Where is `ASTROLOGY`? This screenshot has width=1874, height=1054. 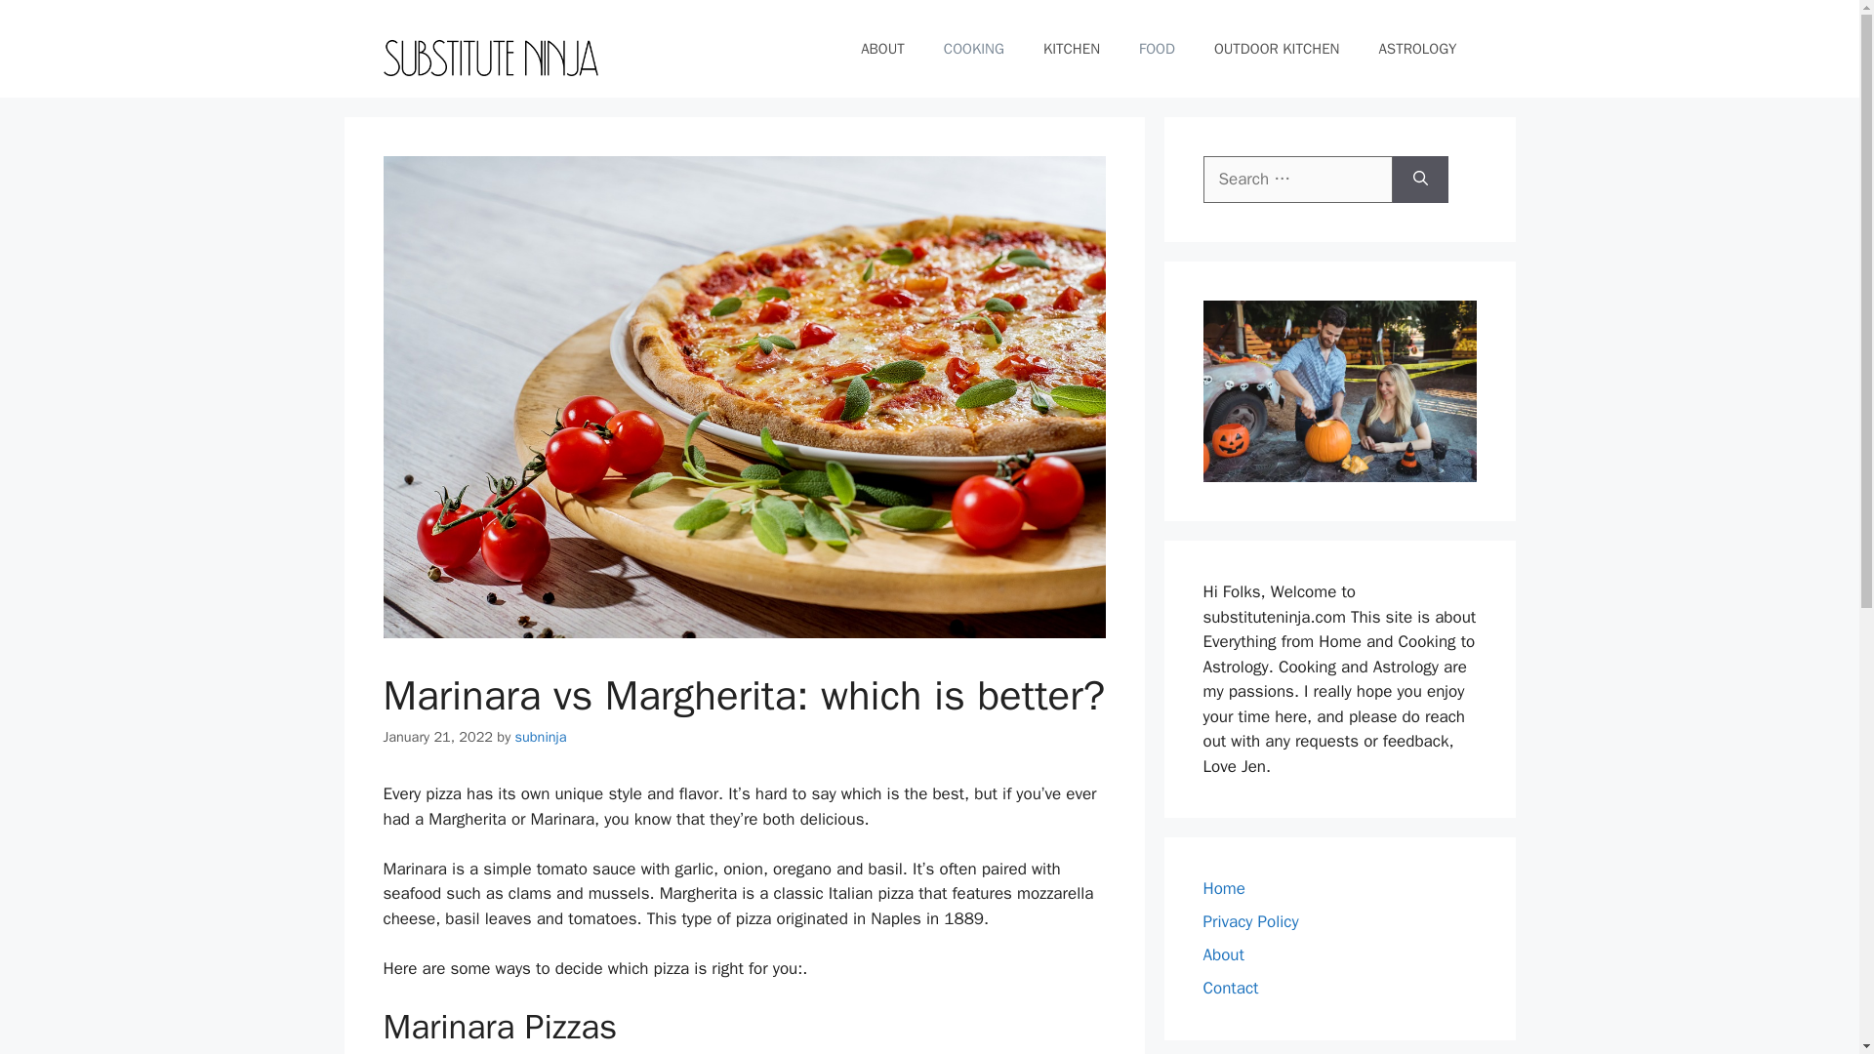
ASTROLOGY is located at coordinates (1417, 49).